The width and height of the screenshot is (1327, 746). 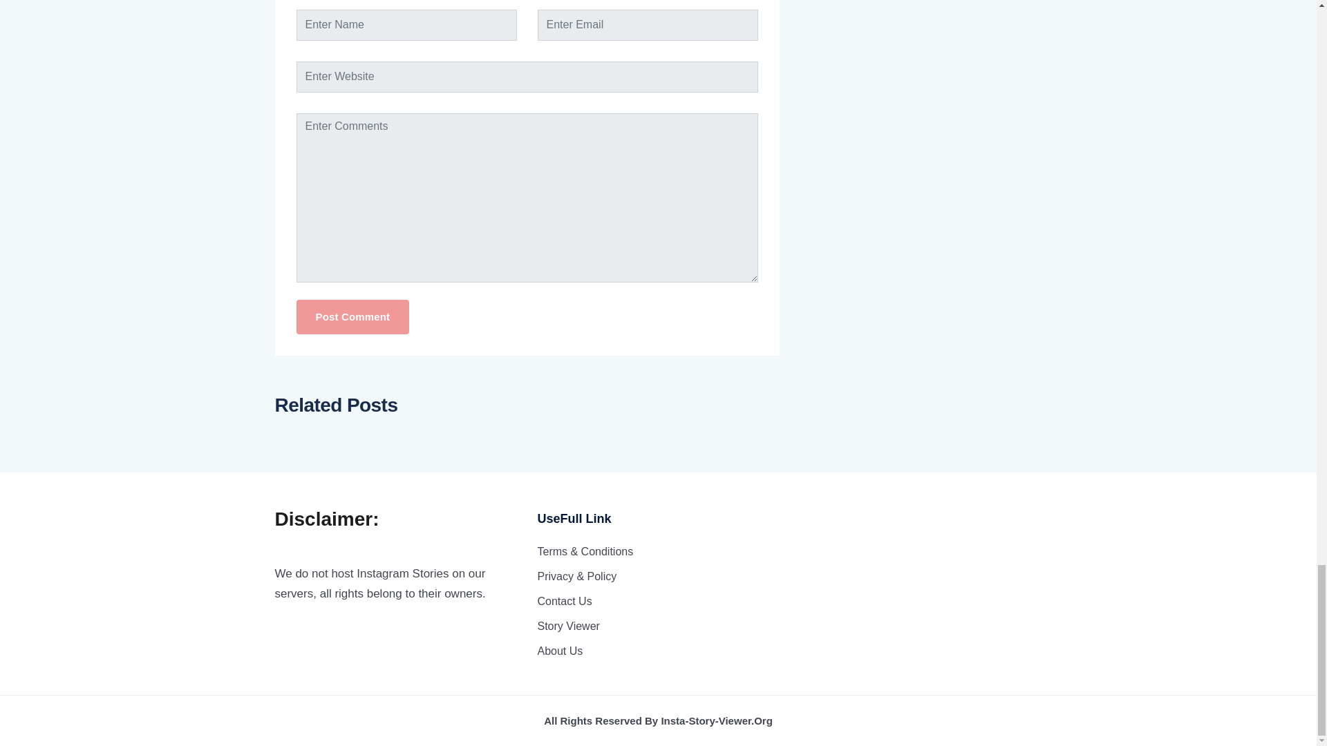 What do you see at coordinates (560, 651) in the screenshot?
I see `About Us` at bounding box center [560, 651].